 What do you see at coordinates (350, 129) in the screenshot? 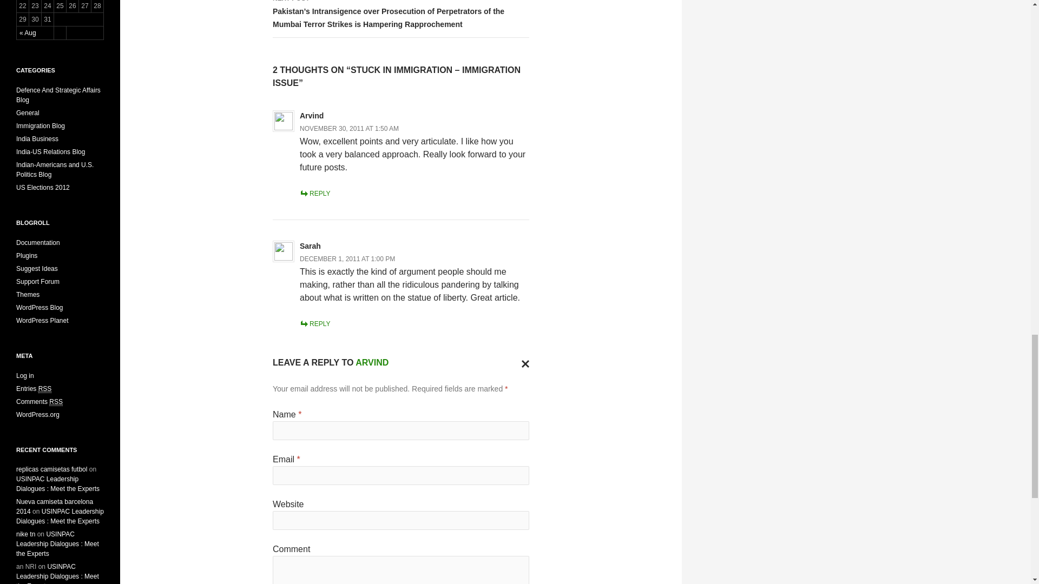
I see `NOVEMBER 30, 2011 AT 1:50 AM` at bounding box center [350, 129].